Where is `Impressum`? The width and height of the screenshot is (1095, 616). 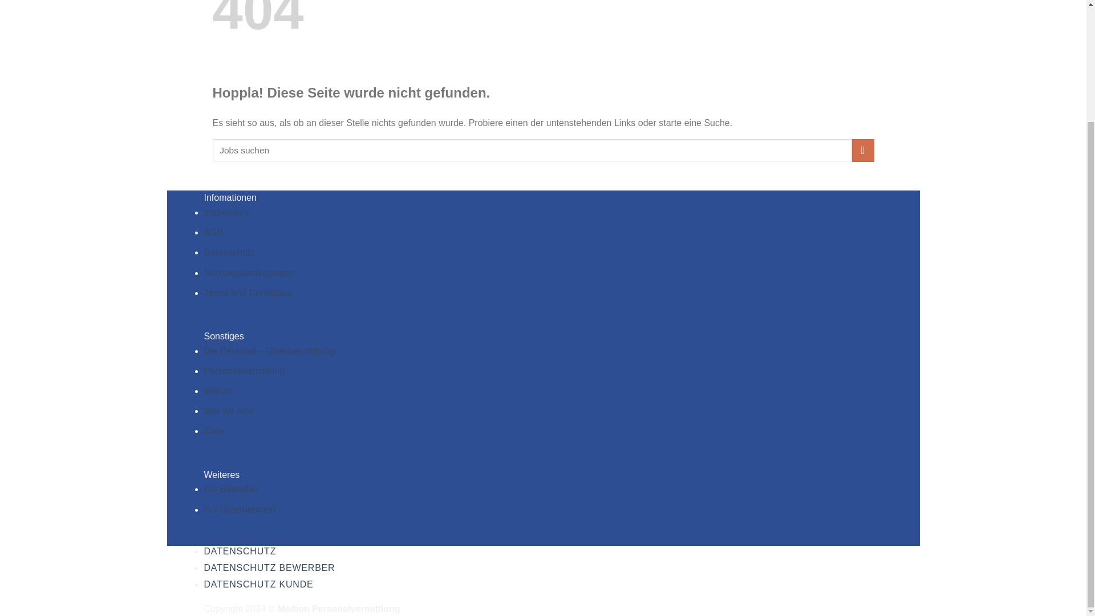
Impressum is located at coordinates (226, 212).